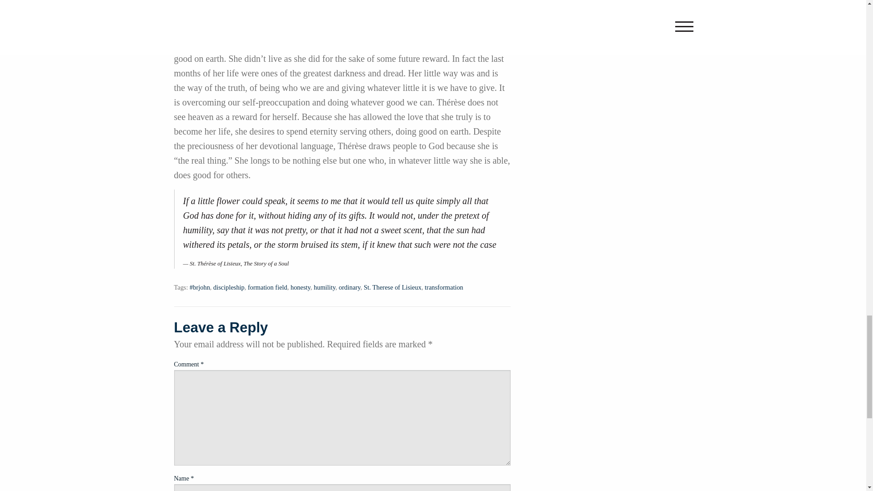 This screenshot has height=491, width=873. What do you see at coordinates (228, 287) in the screenshot?
I see `discipleship` at bounding box center [228, 287].